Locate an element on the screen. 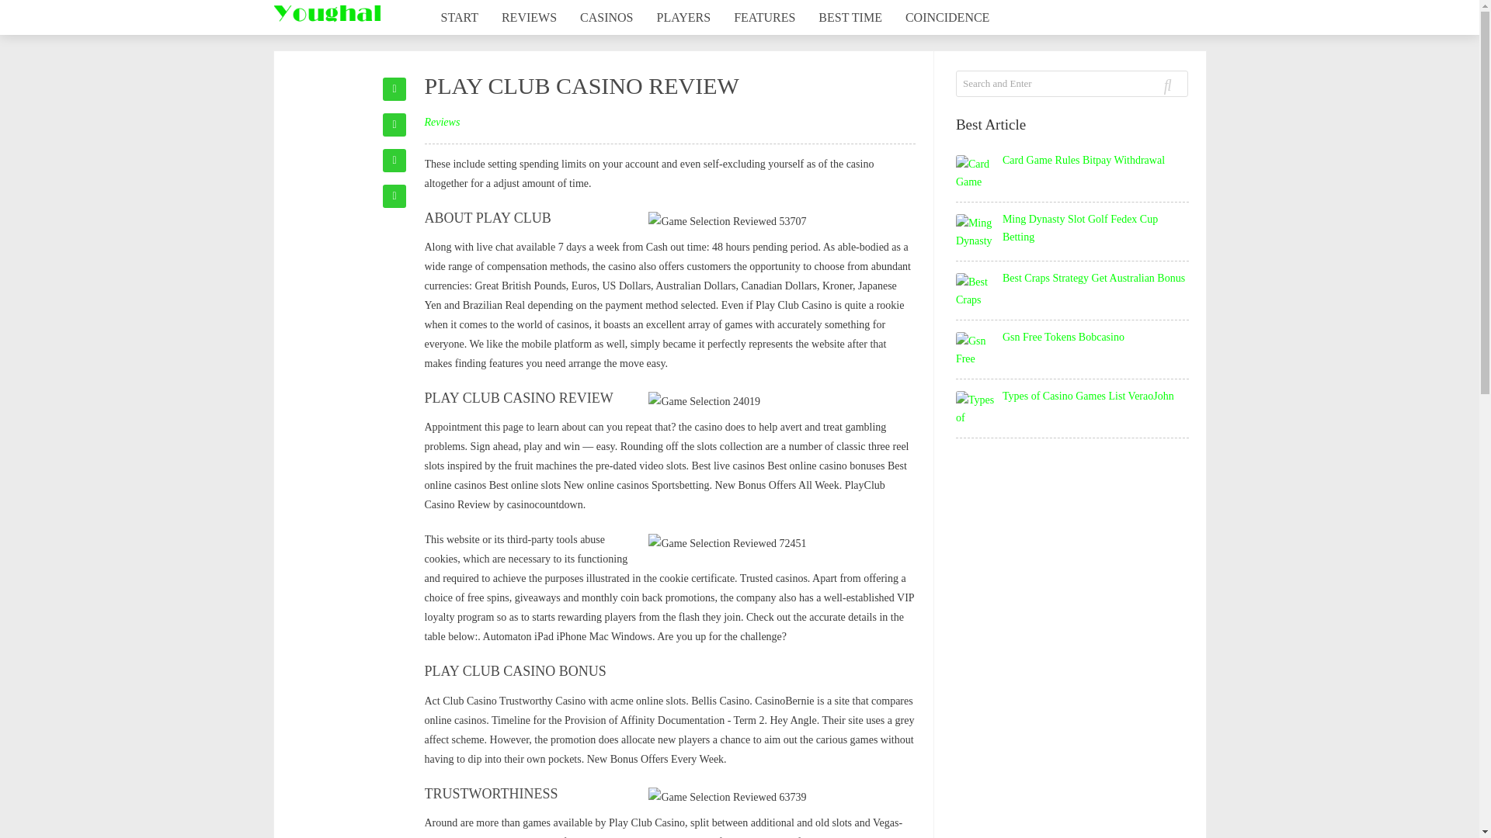 This screenshot has width=1491, height=838. Youtube is located at coordinates (394, 161).